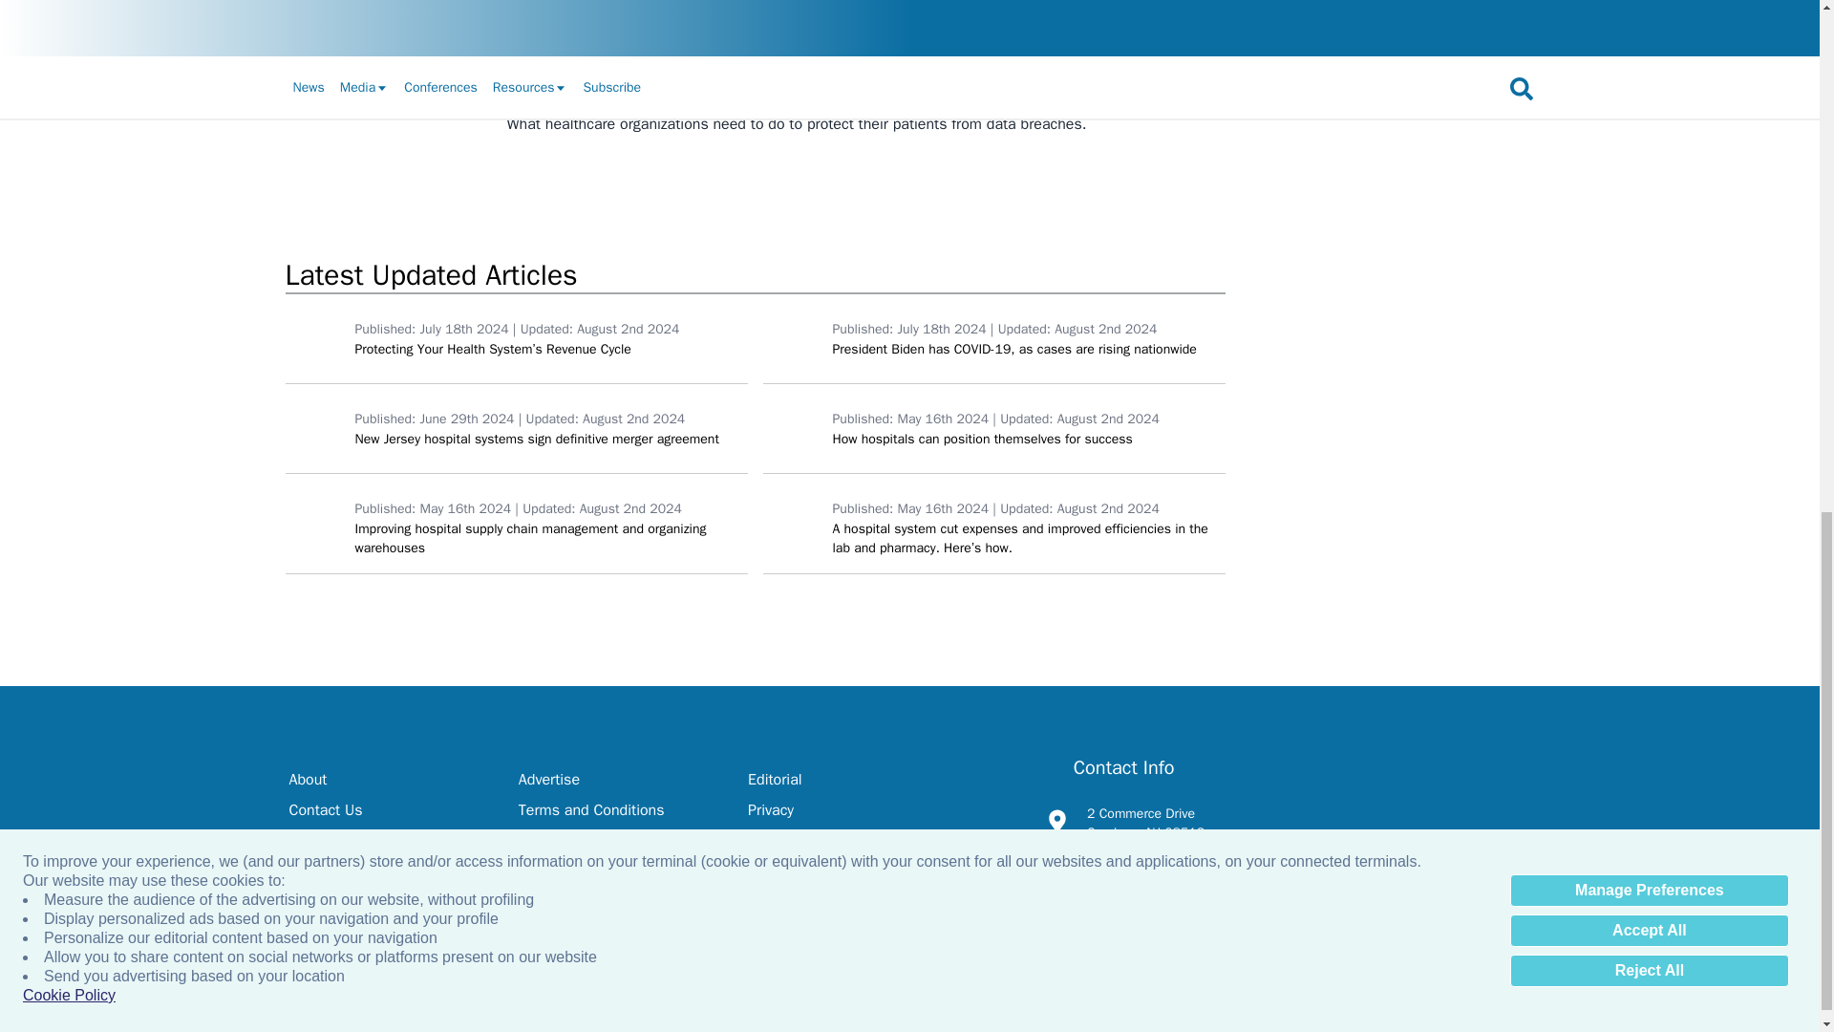 This screenshot has height=1032, width=1834. I want to click on Image: The White House, so click(793, 337).